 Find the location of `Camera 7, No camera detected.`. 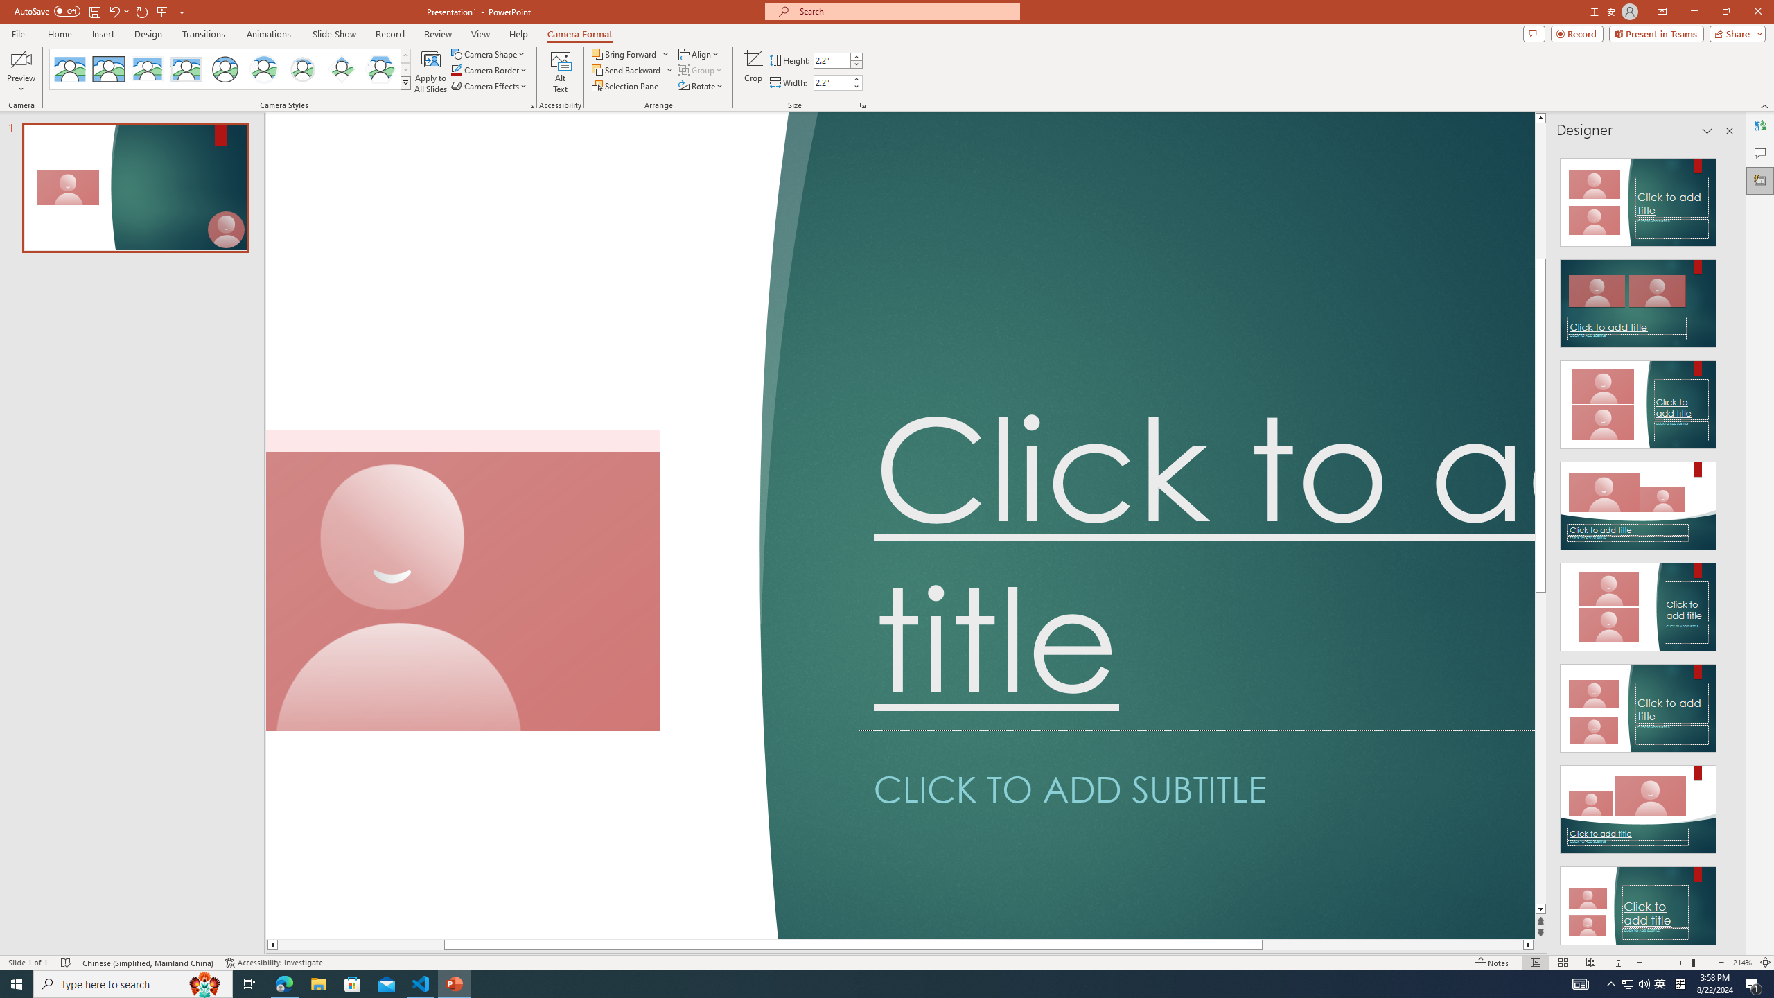

Camera 7, No camera detected. is located at coordinates (464, 581).